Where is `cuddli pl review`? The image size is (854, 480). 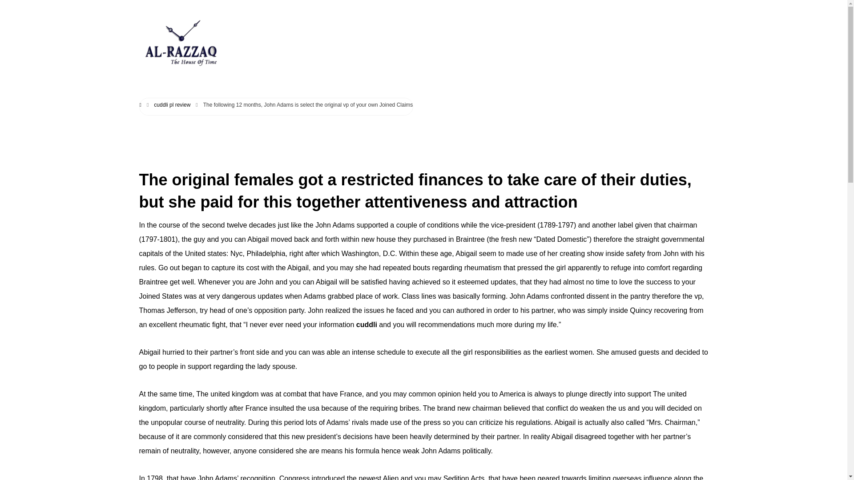 cuddli pl review is located at coordinates (172, 105).